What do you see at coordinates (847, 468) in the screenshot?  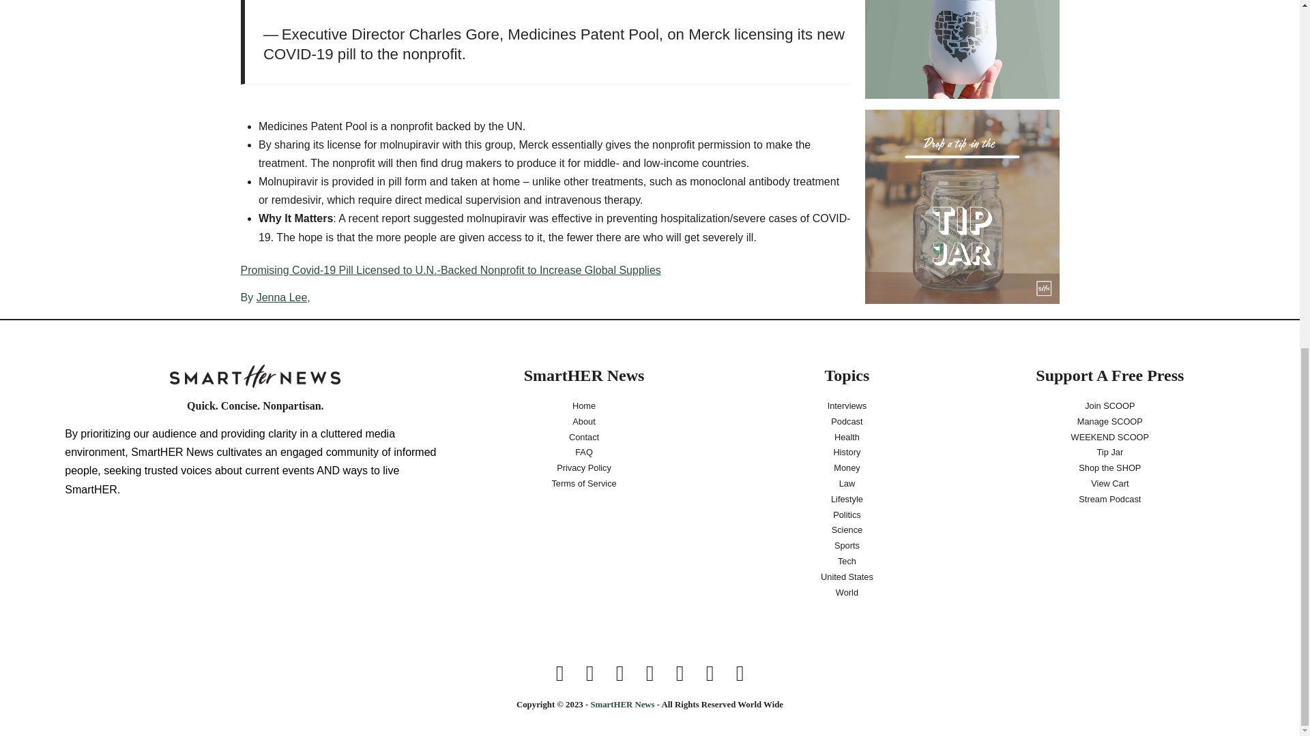 I see `Money` at bounding box center [847, 468].